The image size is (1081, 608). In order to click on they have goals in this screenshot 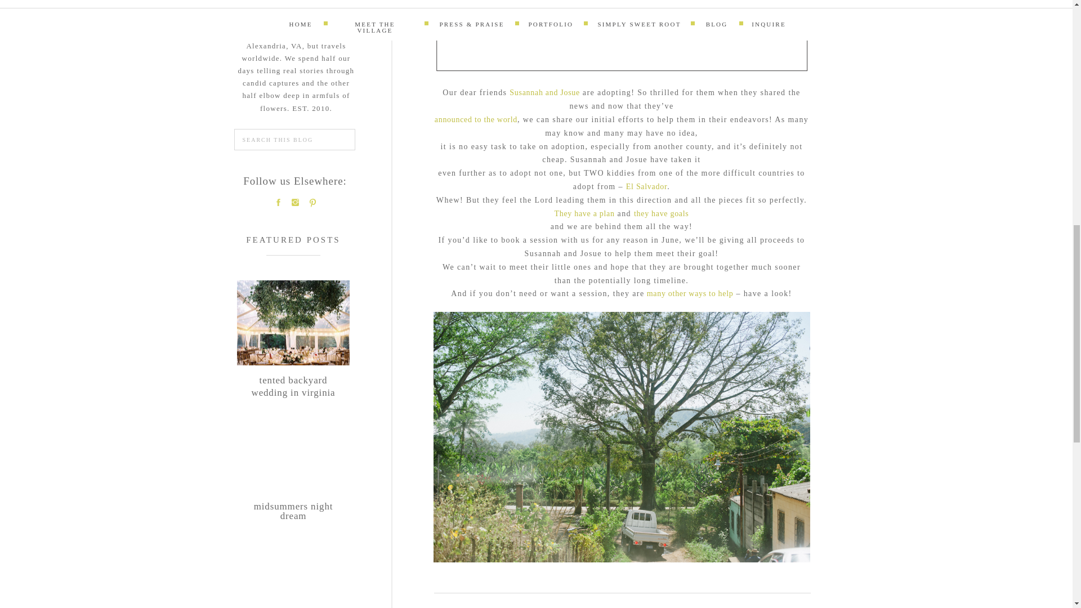, I will do `click(476, 119)`.